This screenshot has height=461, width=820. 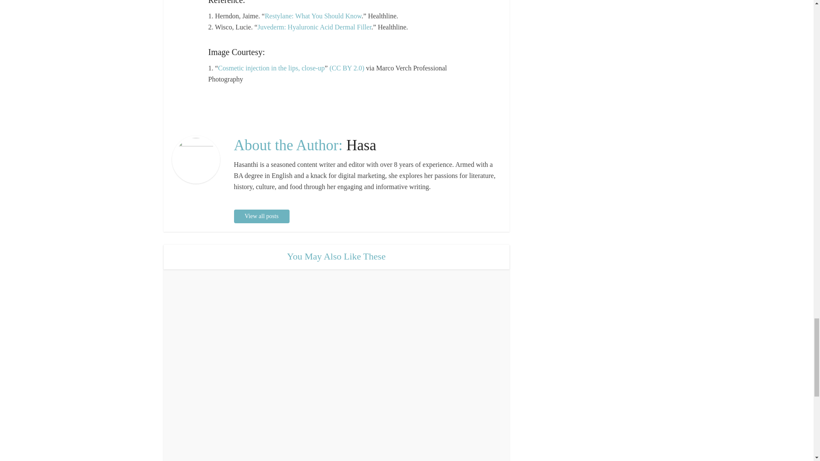 What do you see at coordinates (313, 16) in the screenshot?
I see `Restylane: What You Should Know` at bounding box center [313, 16].